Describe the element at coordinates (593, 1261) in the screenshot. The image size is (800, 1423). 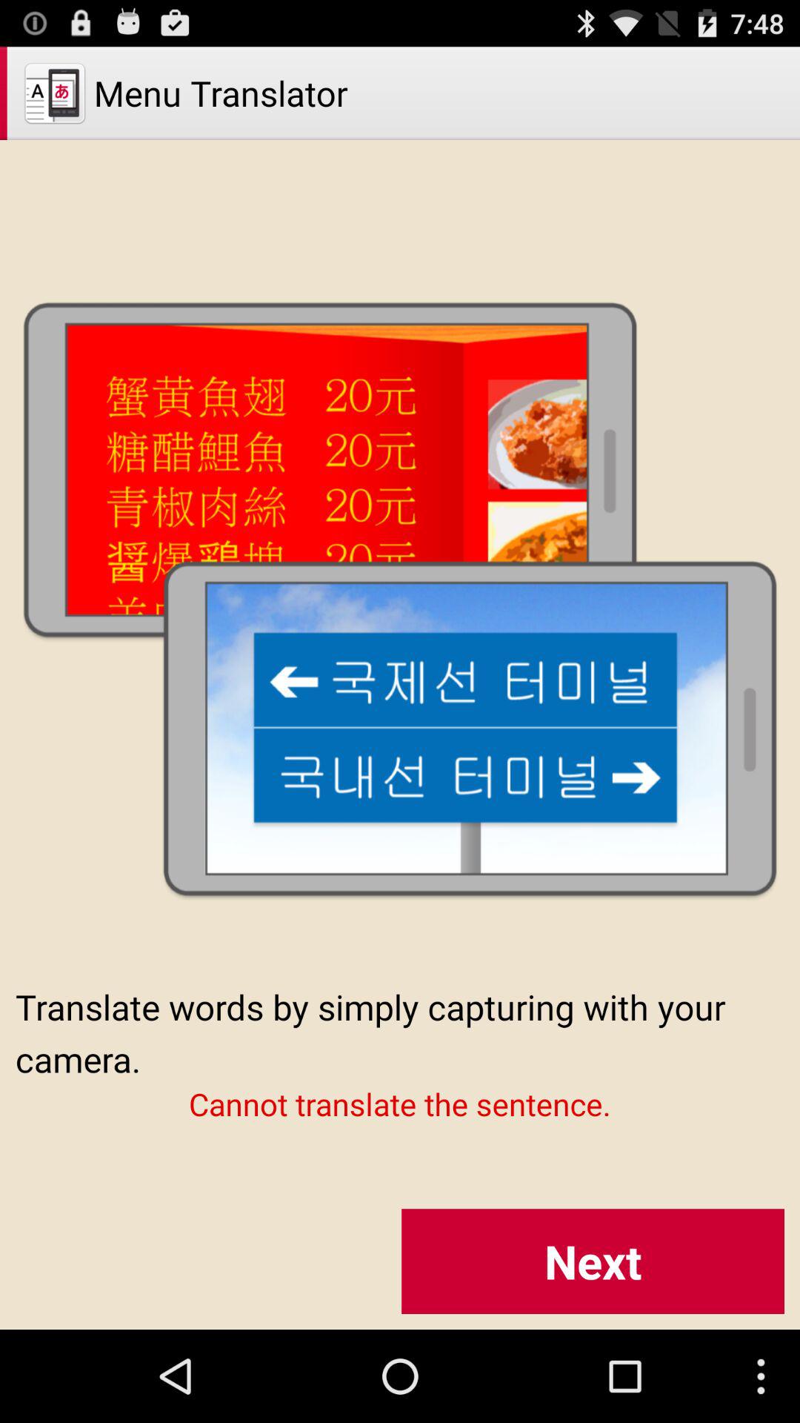
I see `open the next icon` at that location.